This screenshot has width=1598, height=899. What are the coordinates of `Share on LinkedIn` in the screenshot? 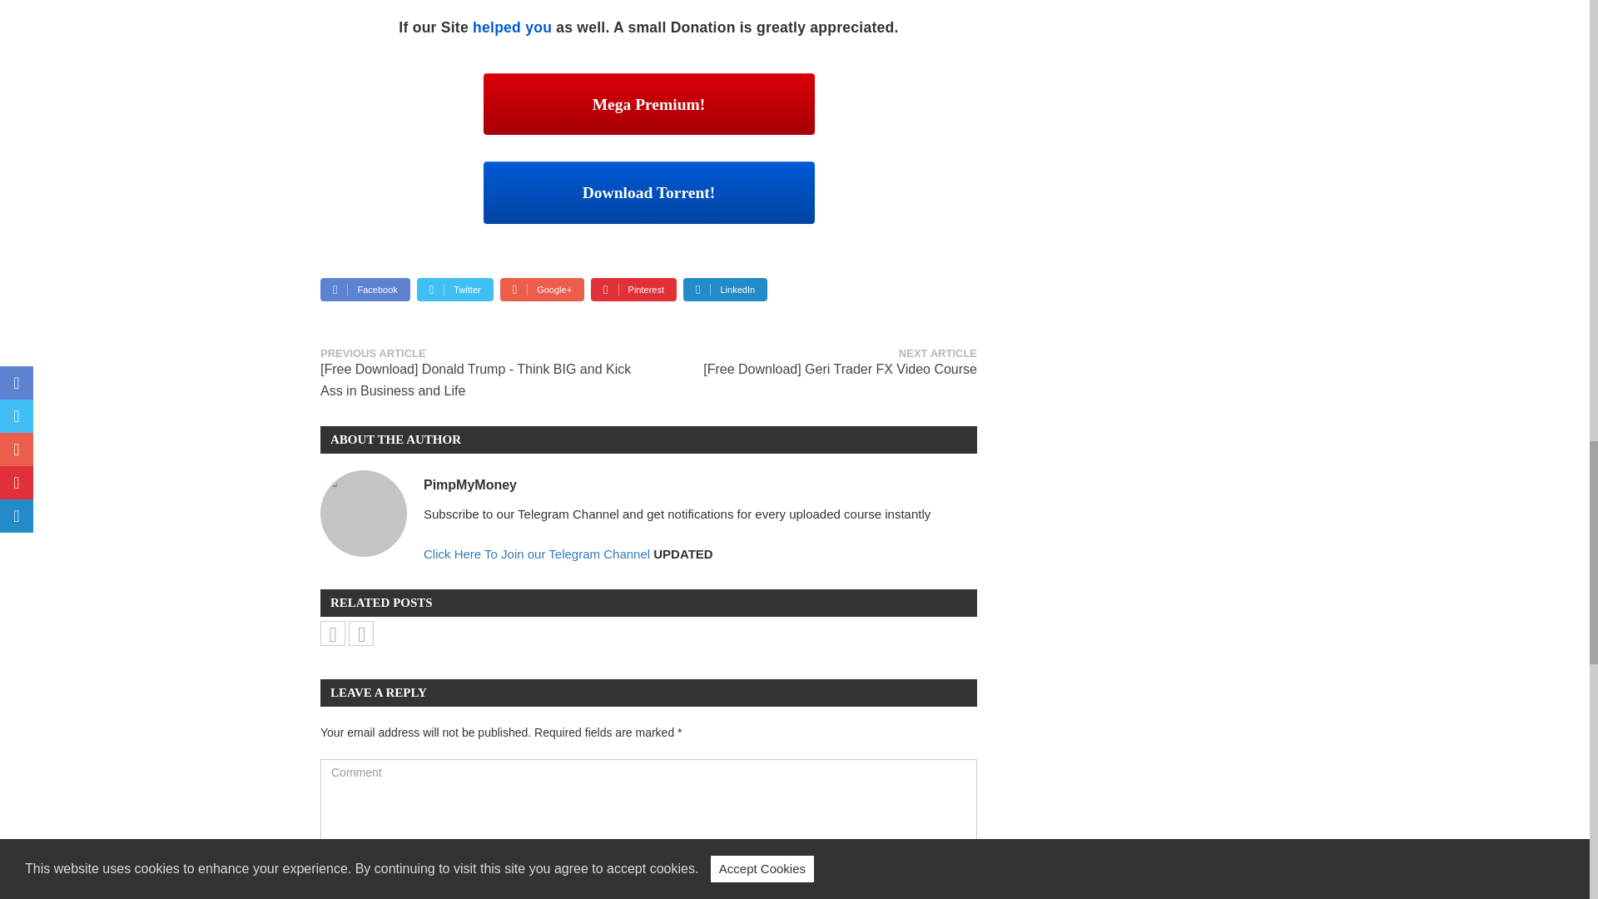 It's located at (725, 289).